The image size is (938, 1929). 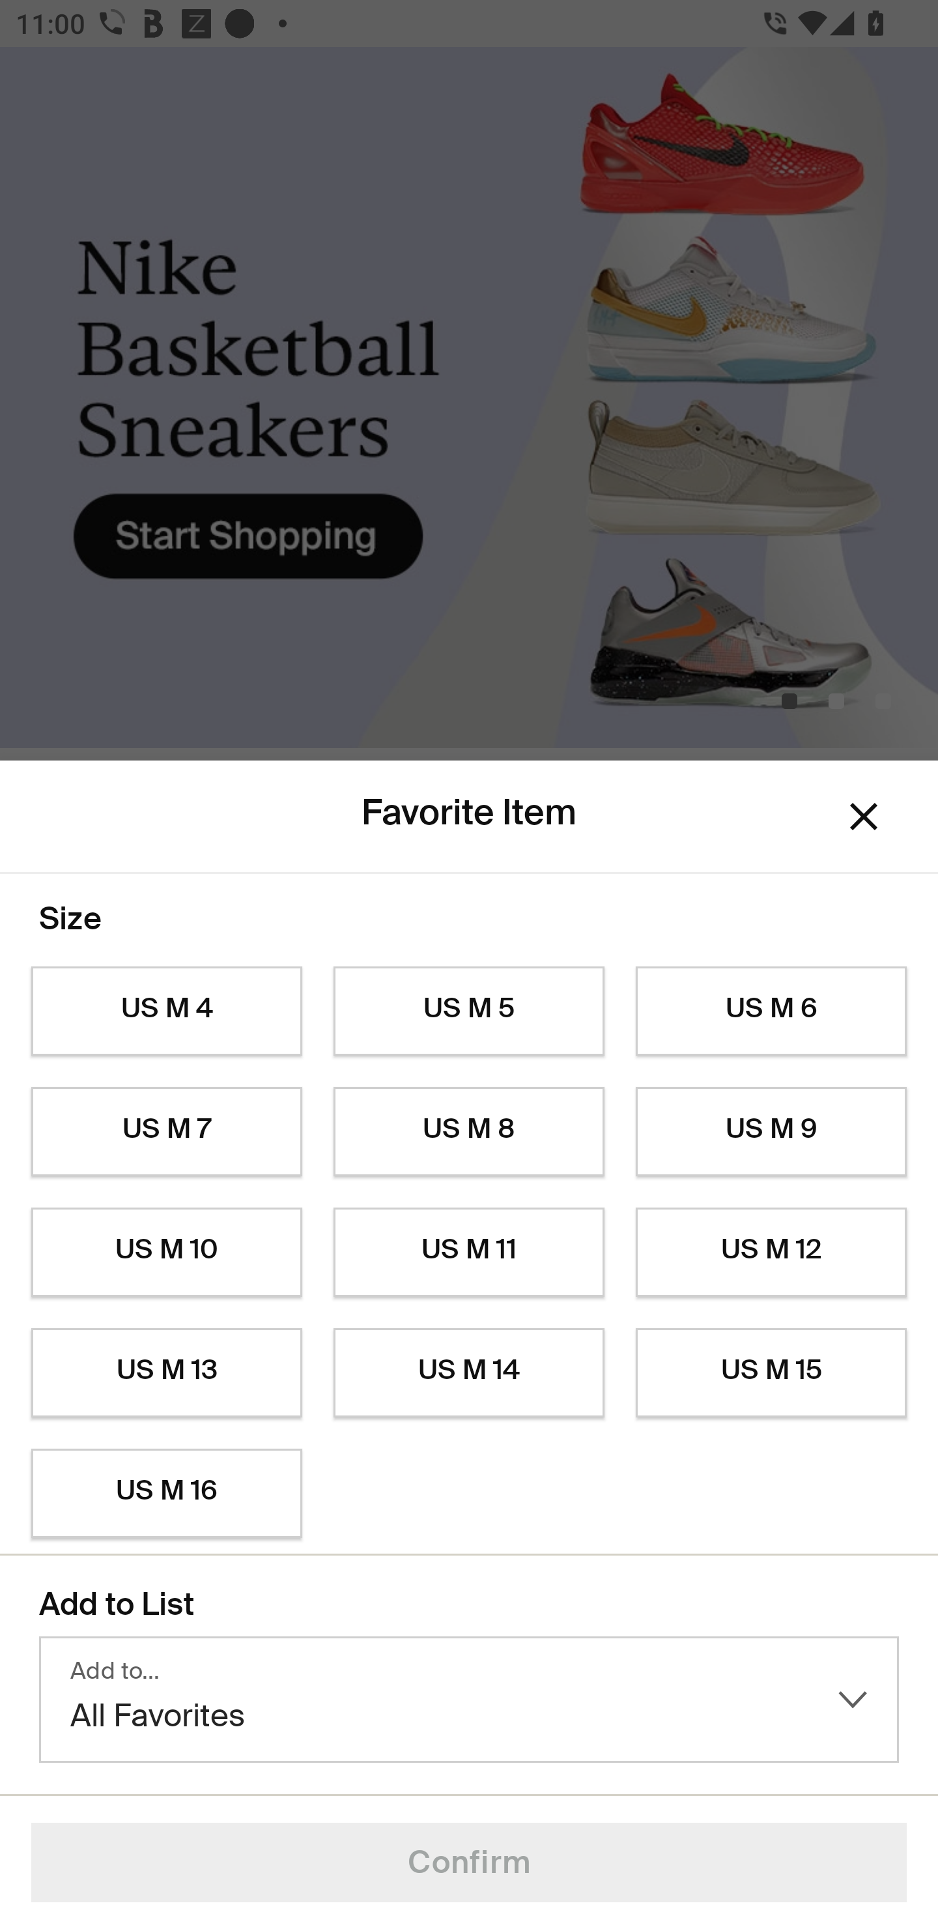 I want to click on US M 16, so click(x=166, y=1494).